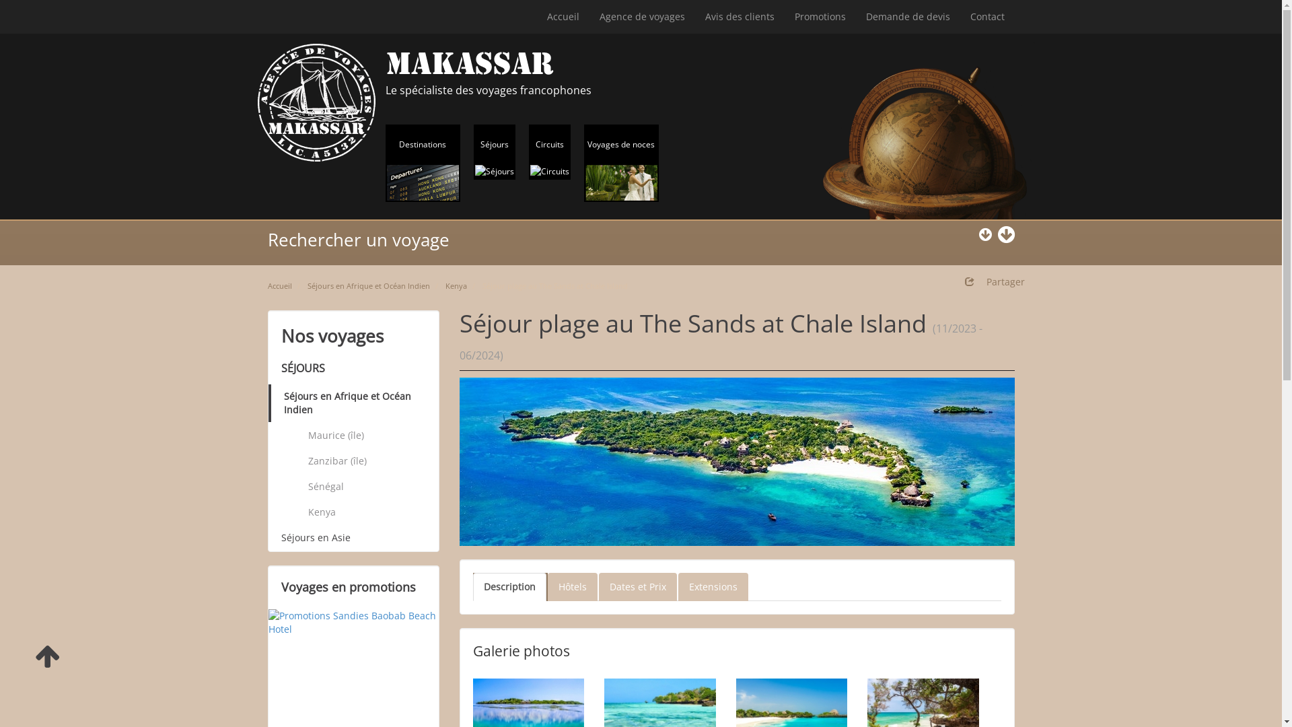 The height and width of the screenshot is (727, 1292). What do you see at coordinates (280, 285) in the screenshot?
I see `Accueil` at bounding box center [280, 285].